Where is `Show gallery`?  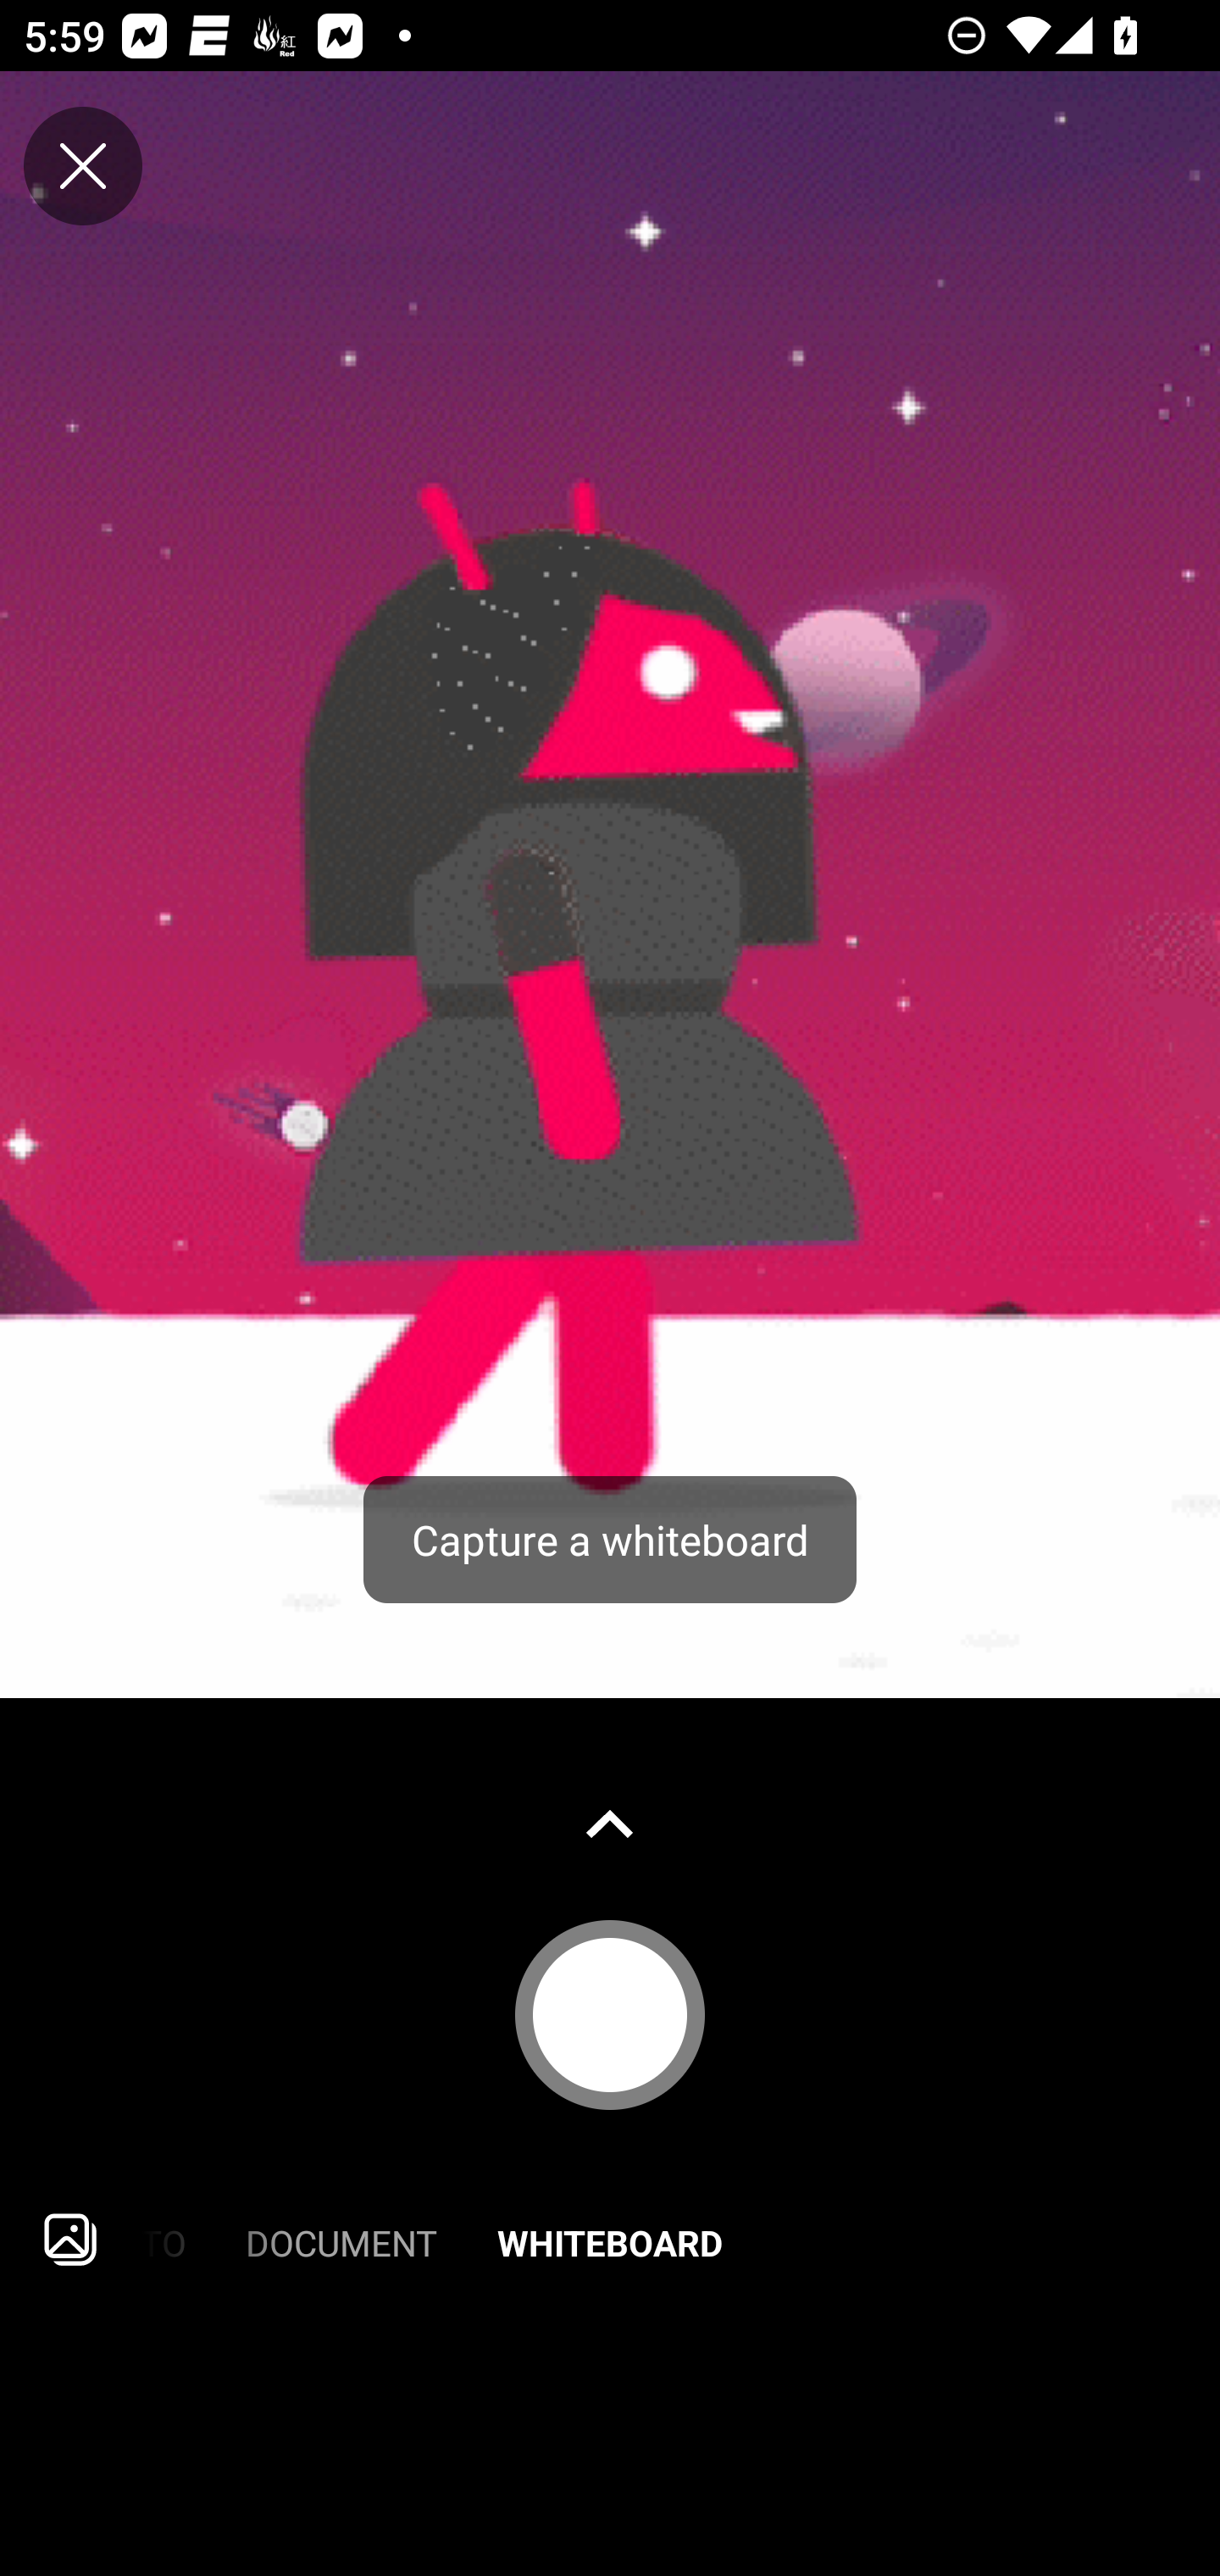 Show gallery is located at coordinates (610, 1824).